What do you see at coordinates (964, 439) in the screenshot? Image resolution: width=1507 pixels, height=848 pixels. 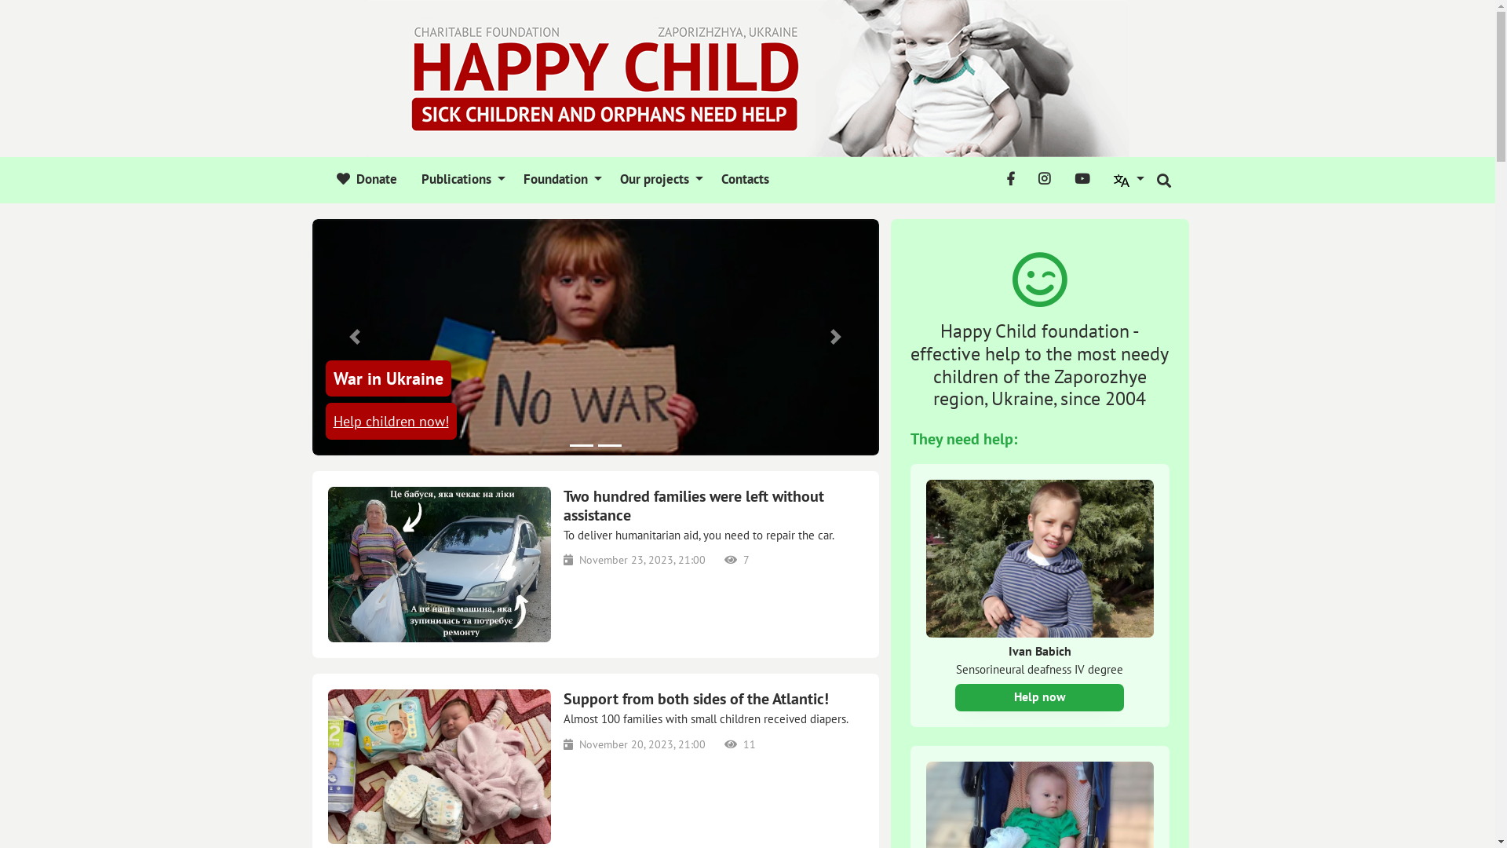 I see `They need help:` at bounding box center [964, 439].